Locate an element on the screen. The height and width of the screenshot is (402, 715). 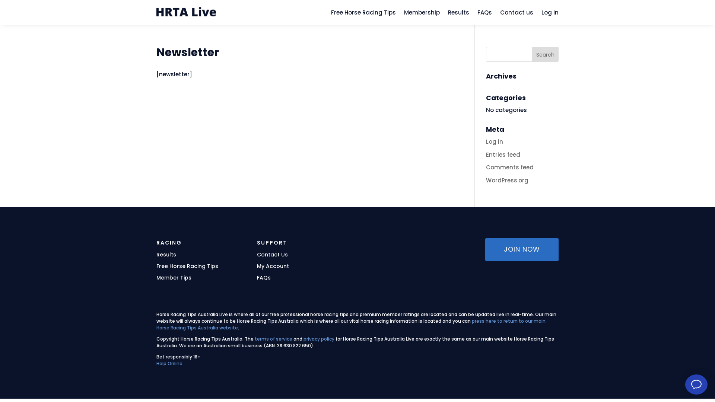
Help Online is located at coordinates (169, 363).